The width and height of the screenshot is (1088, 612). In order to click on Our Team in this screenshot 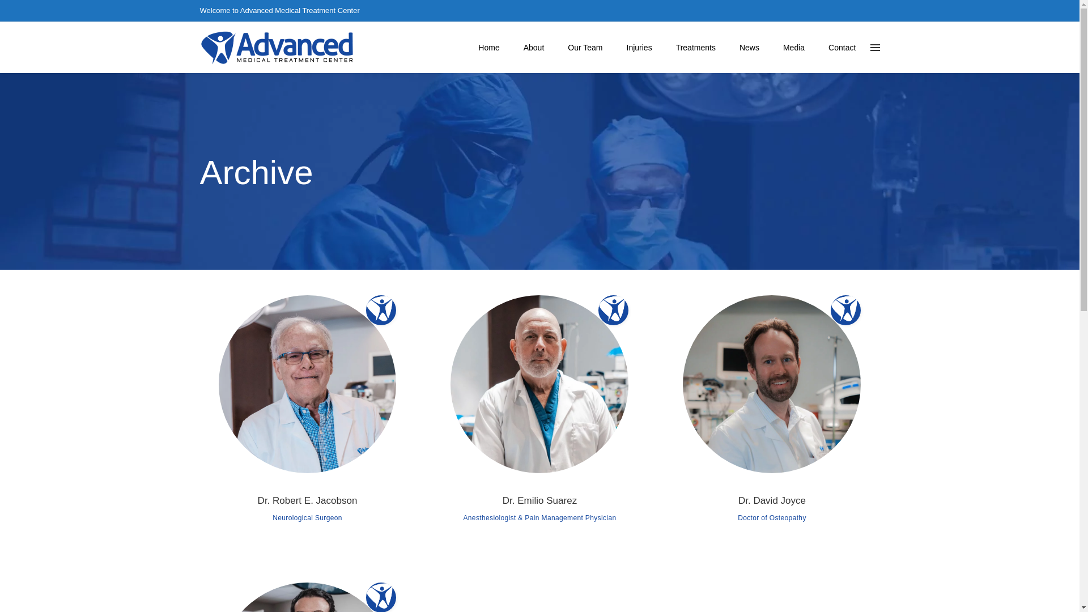, I will do `click(585, 47)`.